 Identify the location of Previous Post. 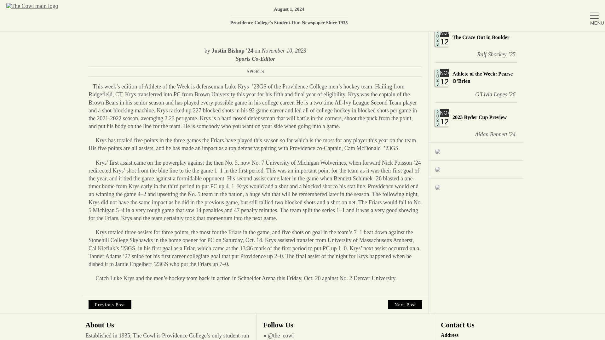
(110, 304).